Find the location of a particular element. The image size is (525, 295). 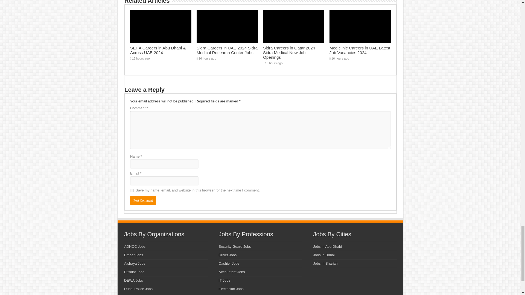

yes is located at coordinates (132, 191).